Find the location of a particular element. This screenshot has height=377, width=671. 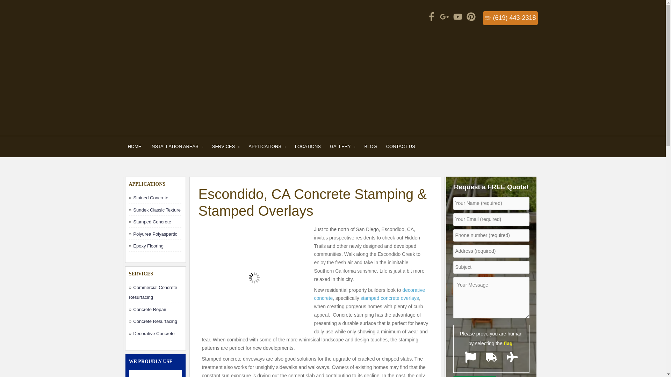

GALLERY is located at coordinates (342, 147).